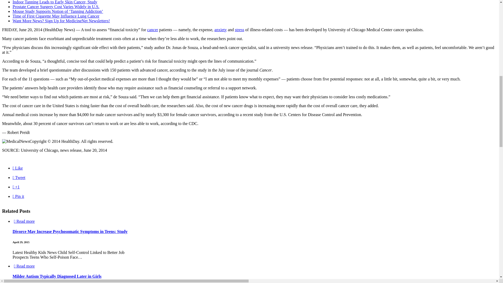  I want to click on Prostate Cancer Surgery Cost Varies Widely in U.S., so click(56, 7).